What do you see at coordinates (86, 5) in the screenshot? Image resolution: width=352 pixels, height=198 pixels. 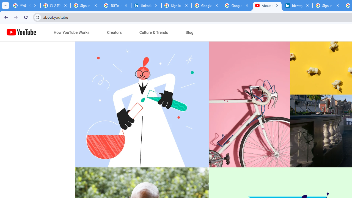 I see `Sign in - Google Accounts` at bounding box center [86, 5].